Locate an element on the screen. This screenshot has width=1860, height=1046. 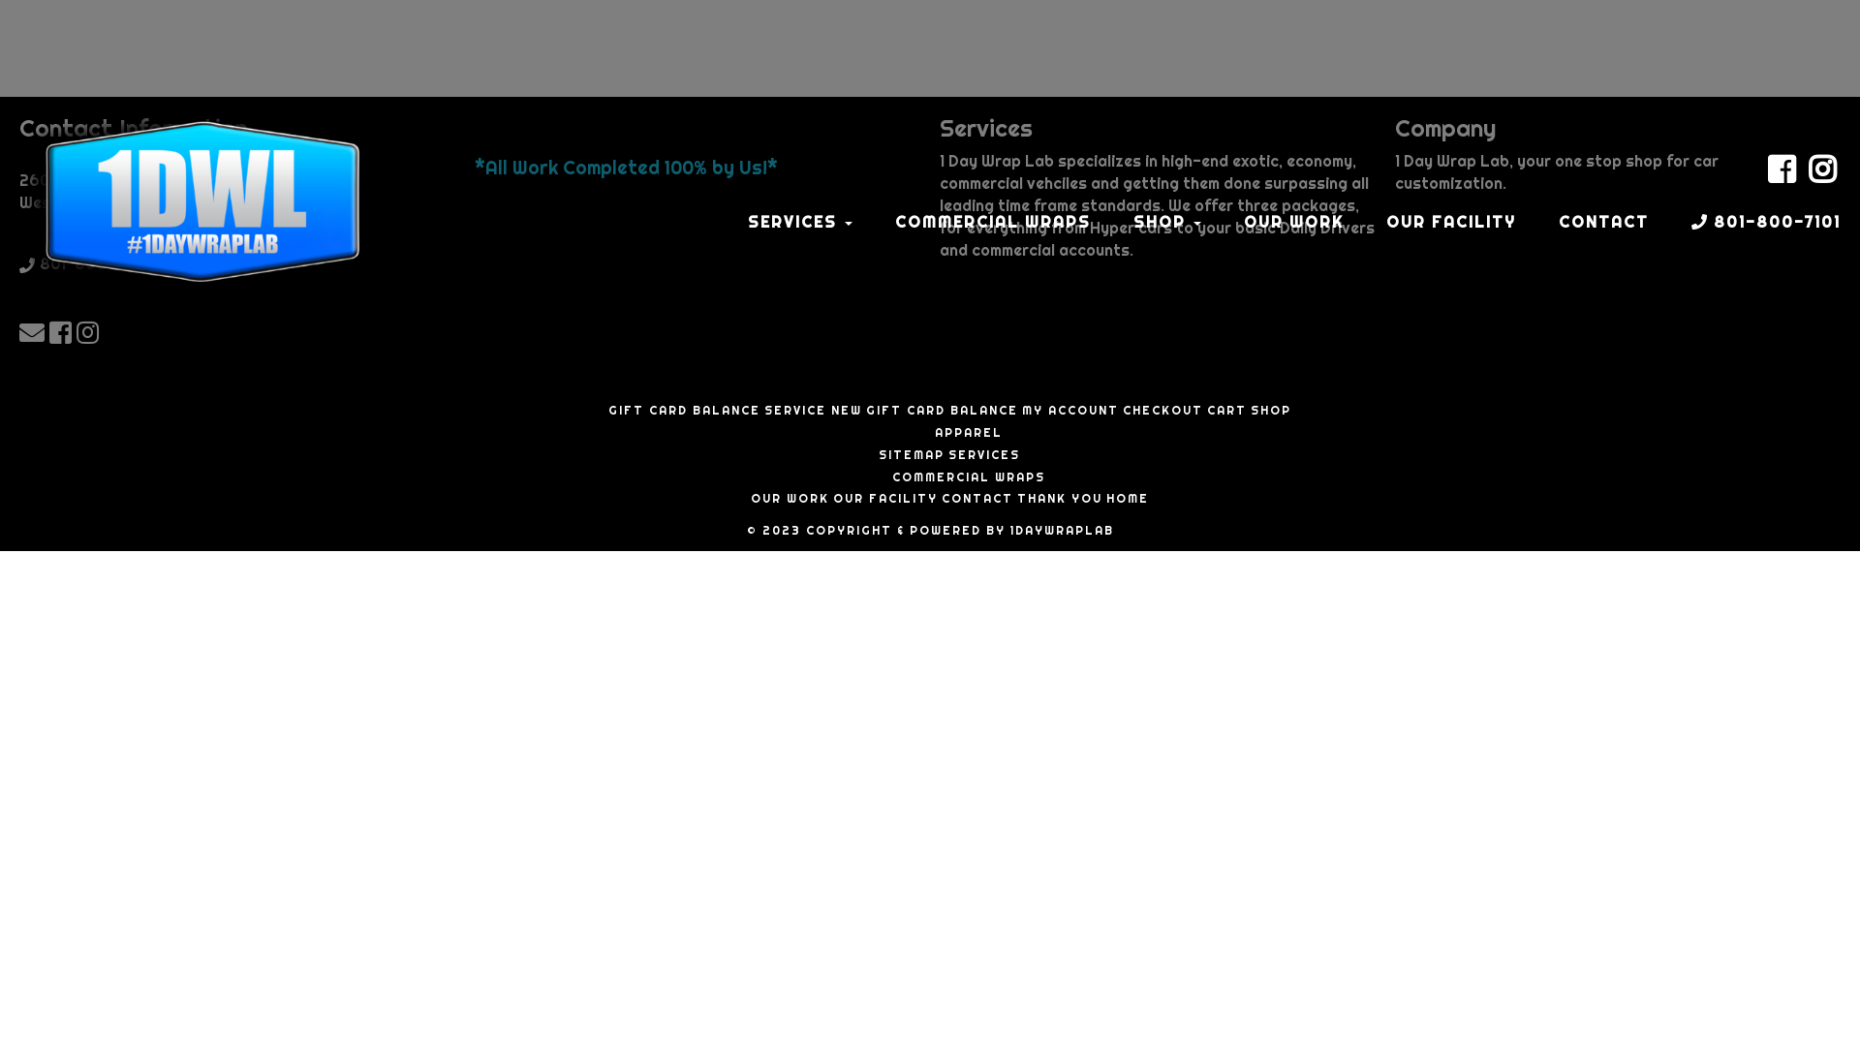
SERVICES is located at coordinates (800, 223).